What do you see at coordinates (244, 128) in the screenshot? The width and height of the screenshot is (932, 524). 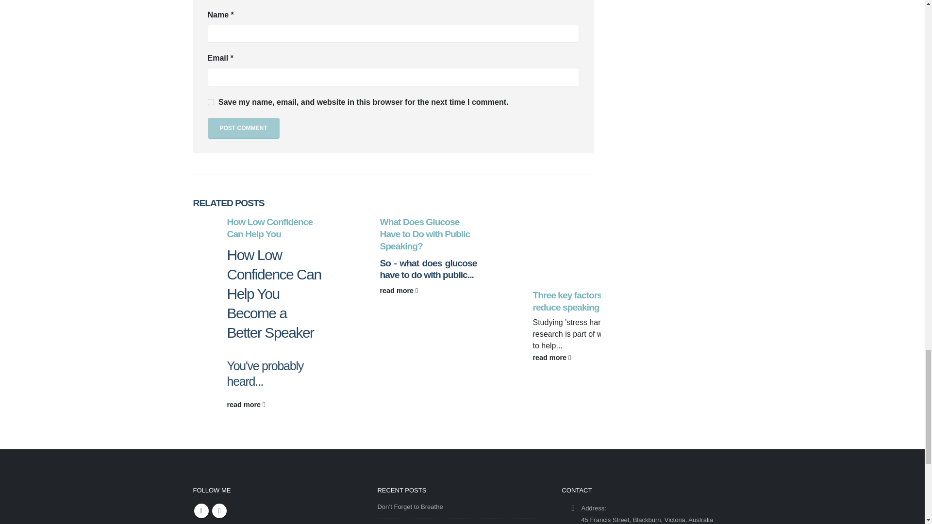 I see `Post Comment` at bounding box center [244, 128].